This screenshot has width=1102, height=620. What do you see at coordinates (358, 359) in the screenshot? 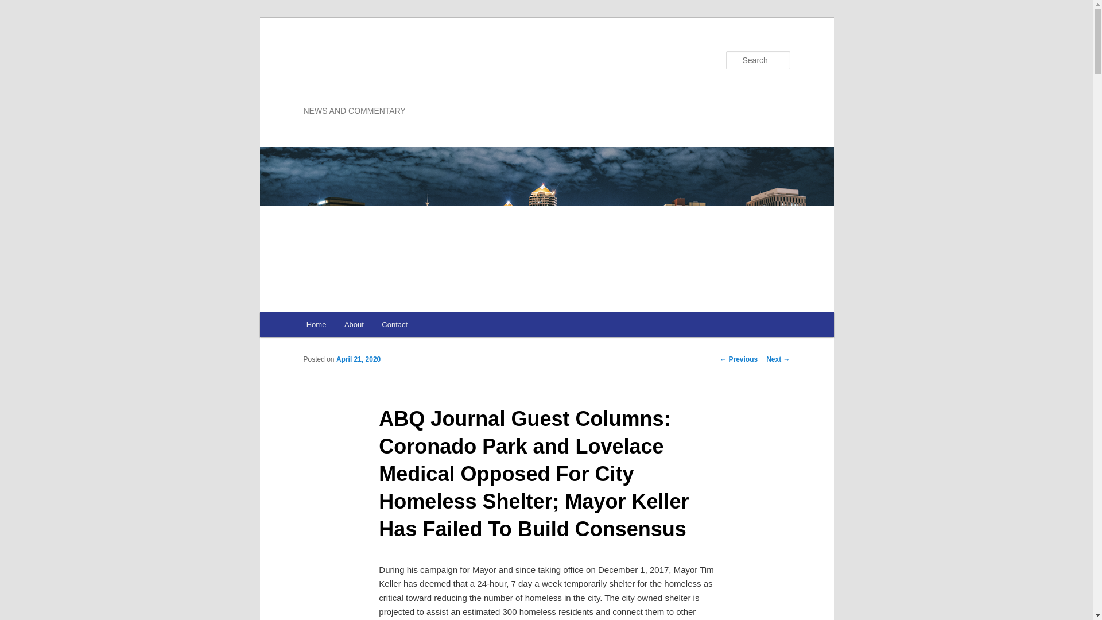
I see `2:47 pm` at bounding box center [358, 359].